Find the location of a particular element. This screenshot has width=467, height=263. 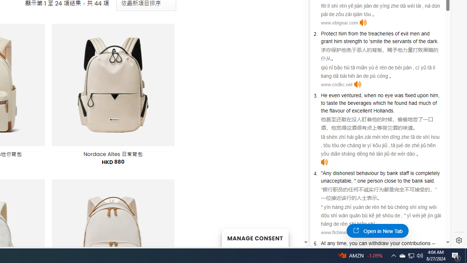

unacceptable is located at coordinates (336, 180).